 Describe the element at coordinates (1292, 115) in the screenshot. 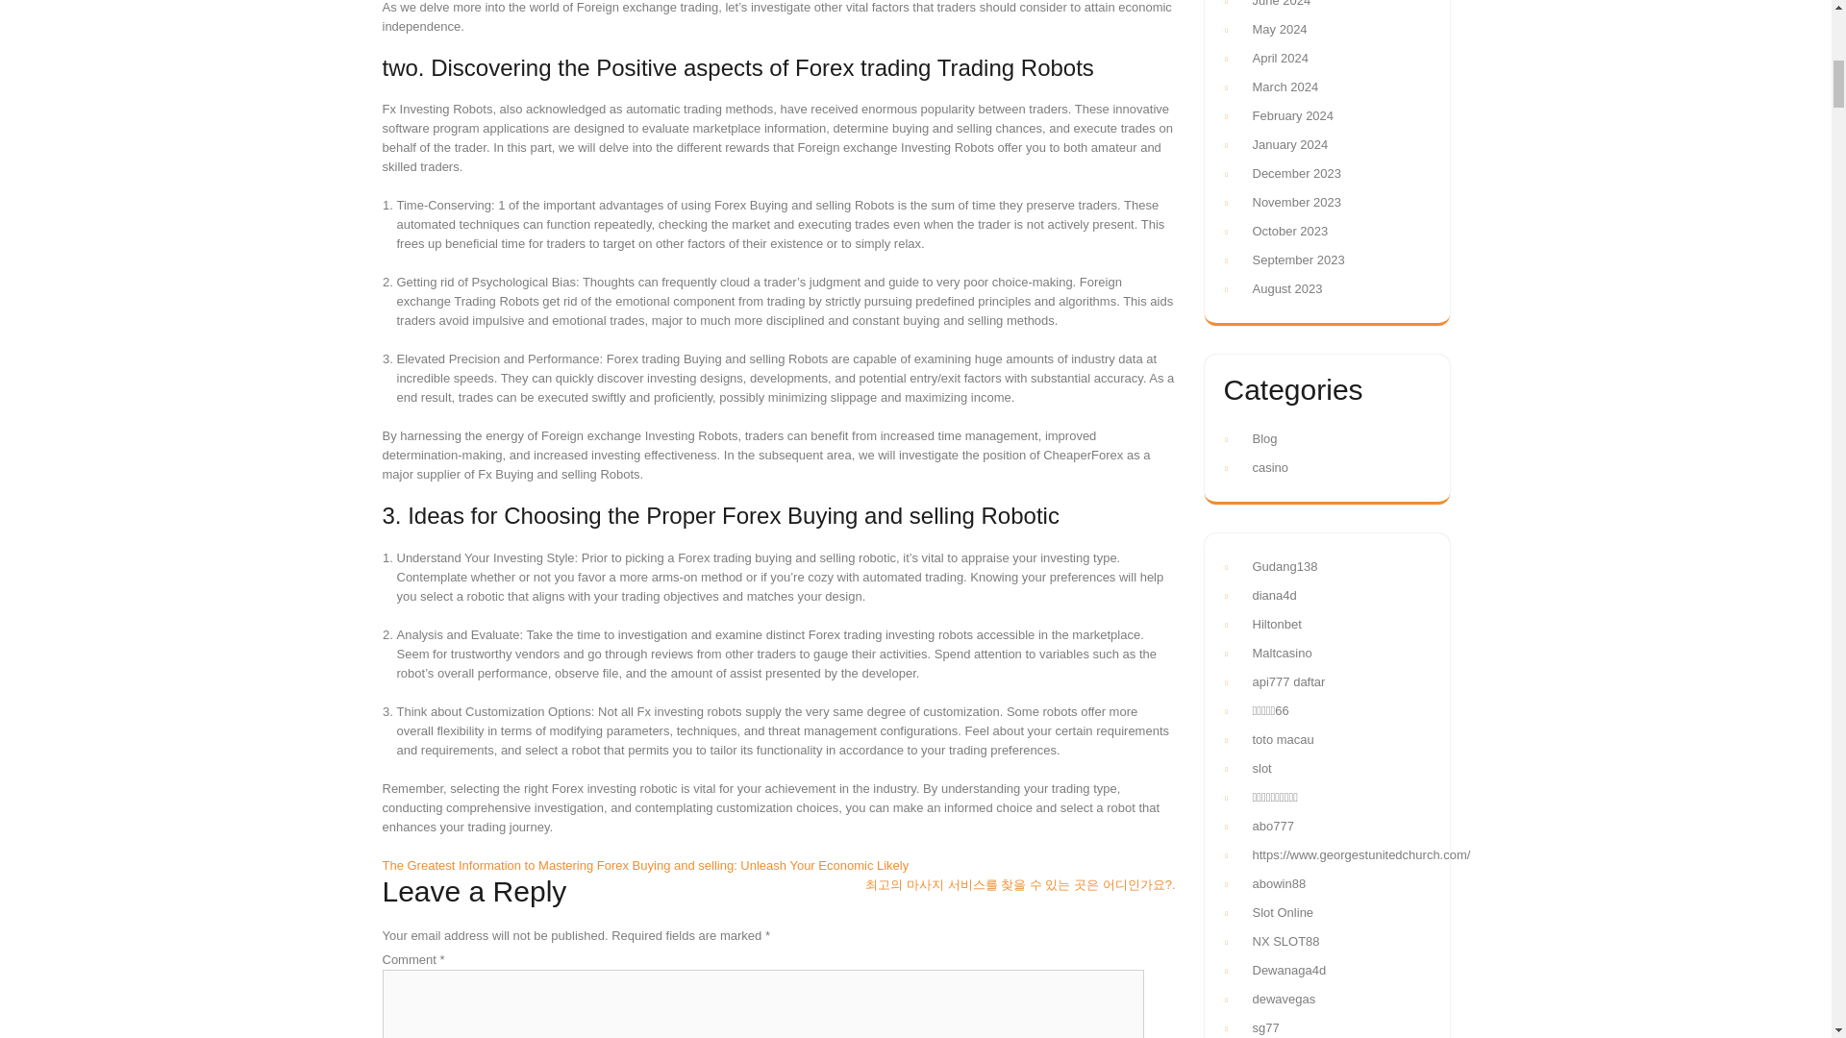

I see `February 2024` at that location.